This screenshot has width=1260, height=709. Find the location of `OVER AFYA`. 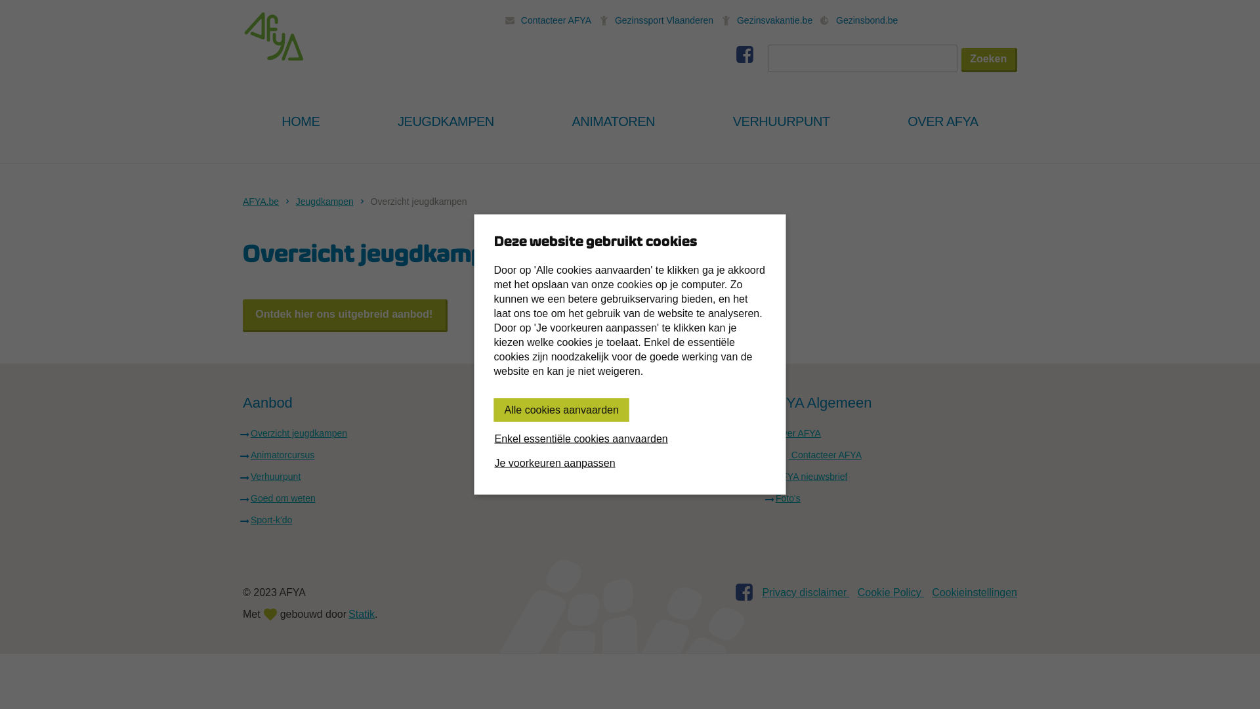

OVER AFYA is located at coordinates (943, 121).